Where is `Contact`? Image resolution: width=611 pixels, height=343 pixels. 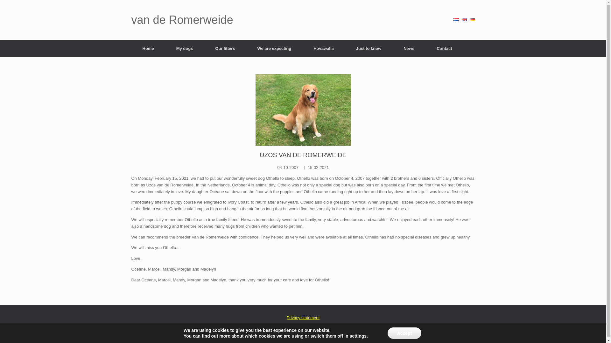
Contact is located at coordinates (444, 48).